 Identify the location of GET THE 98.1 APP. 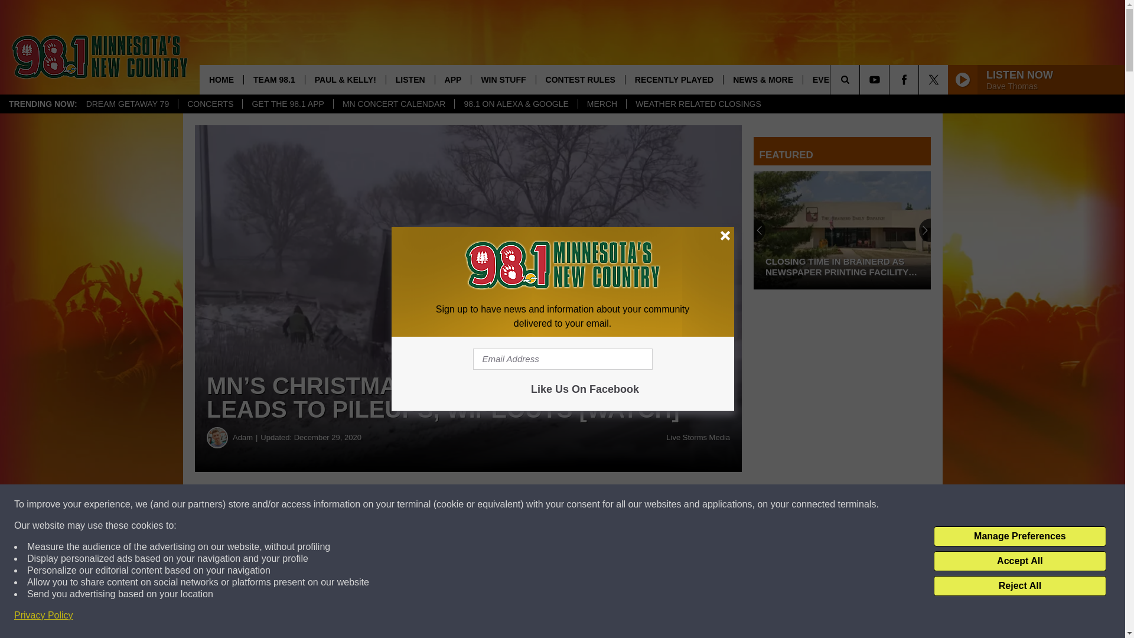
(287, 104).